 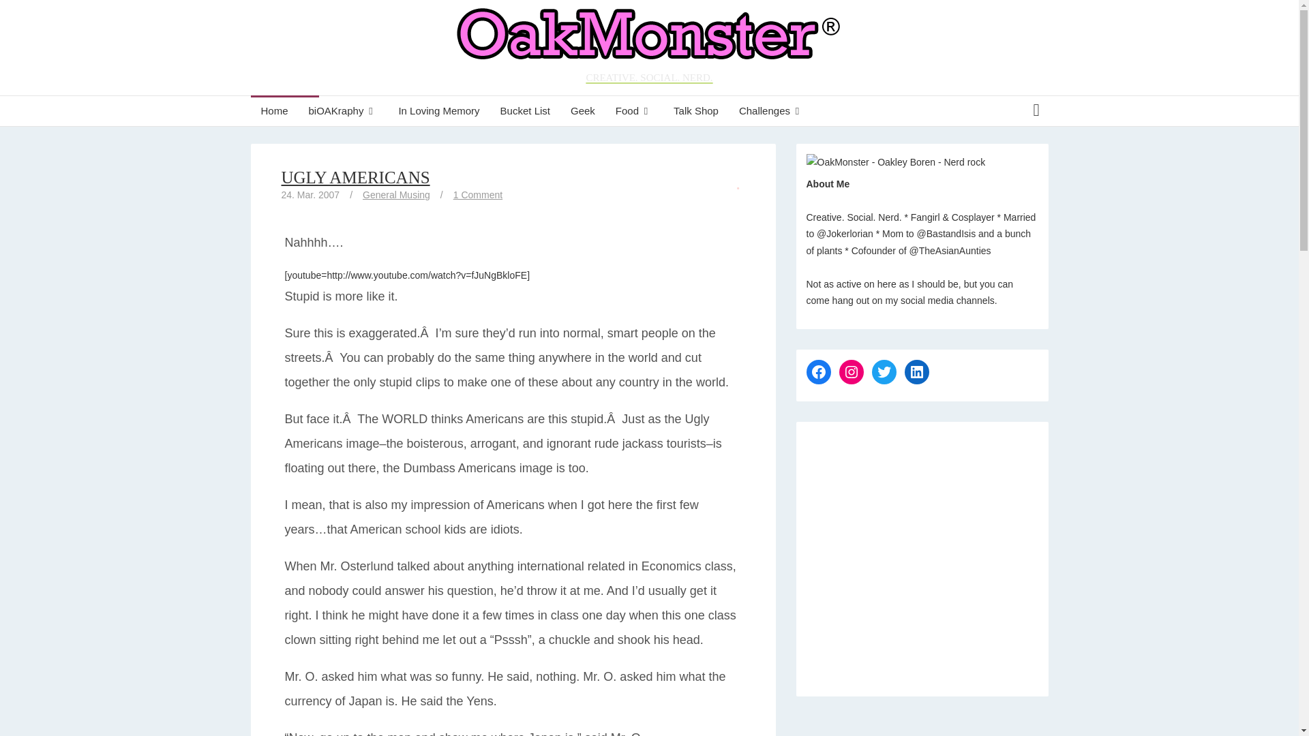 What do you see at coordinates (696, 110) in the screenshot?
I see `Talk Shop` at bounding box center [696, 110].